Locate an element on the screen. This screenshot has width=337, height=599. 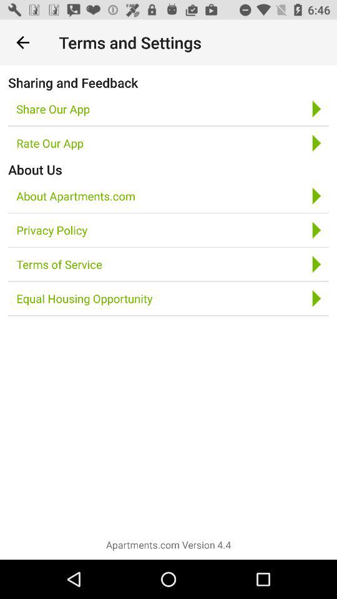
select the icon above terms of service icon is located at coordinates (52, 230).